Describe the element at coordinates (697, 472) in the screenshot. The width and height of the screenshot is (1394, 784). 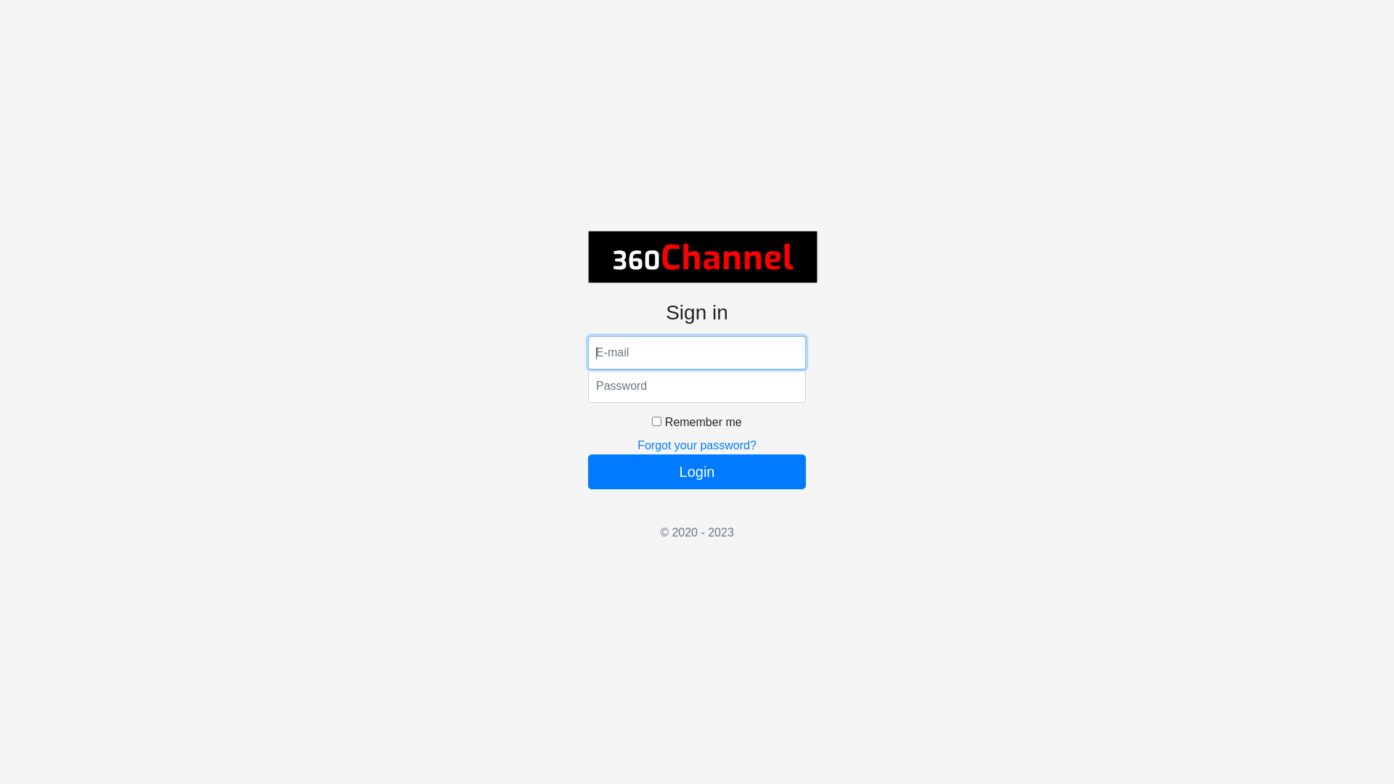
I see `Login` at that location.